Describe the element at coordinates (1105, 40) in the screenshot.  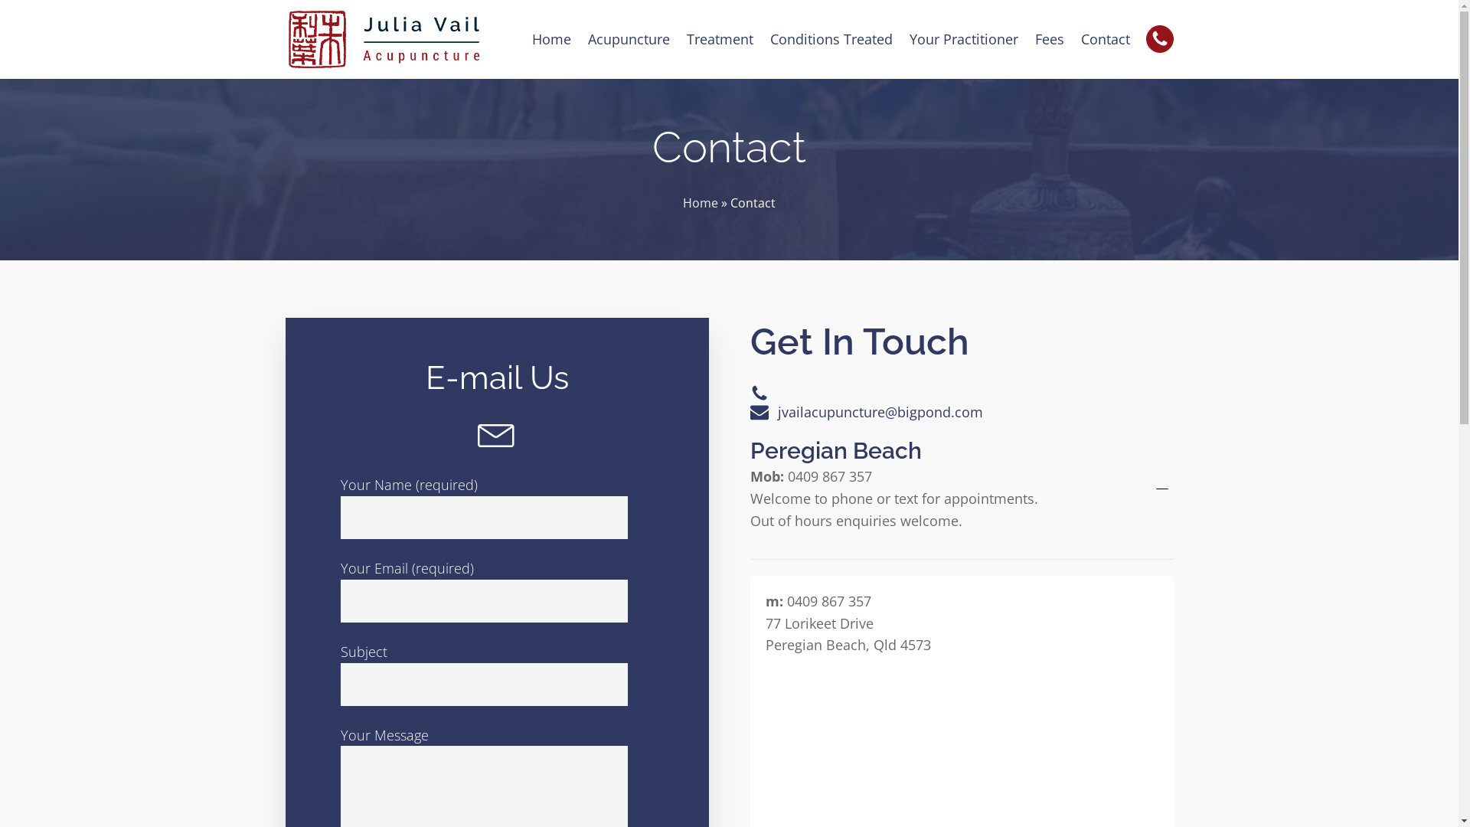
I see `Contact` at that location.